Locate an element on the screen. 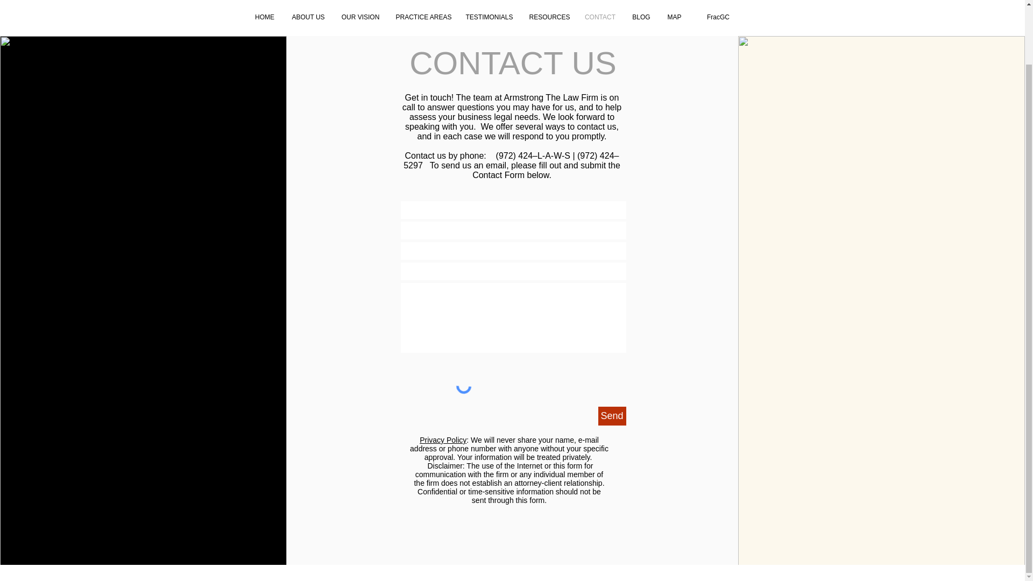 The height and width of the screenshot is (581, 1033). BLOG is located at coordinates (641, 17).